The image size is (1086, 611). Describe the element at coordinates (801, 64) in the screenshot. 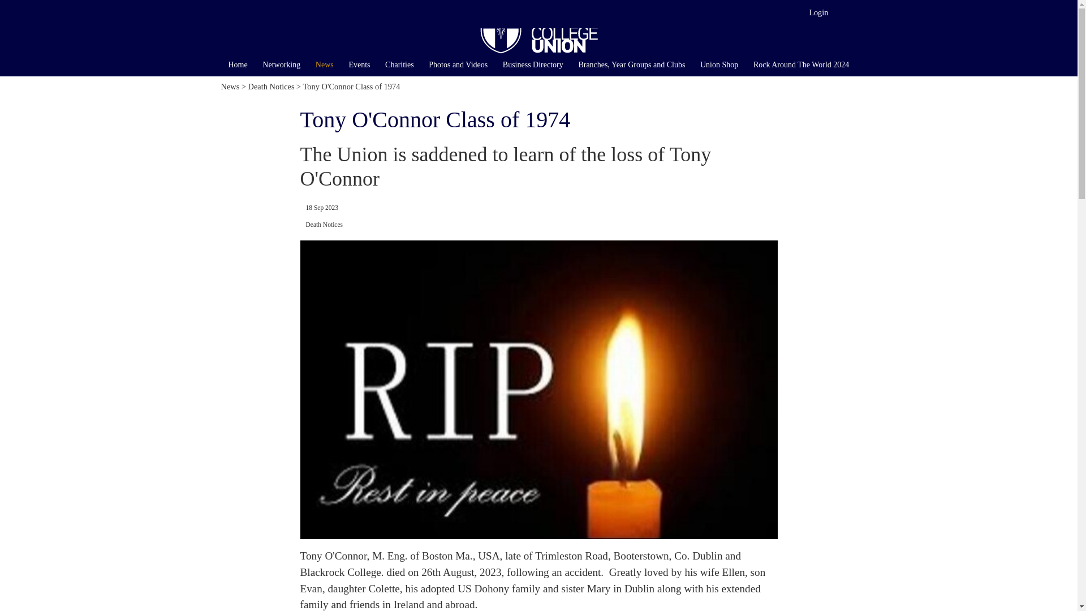

I see `Rock Around The World 2024` at that location.